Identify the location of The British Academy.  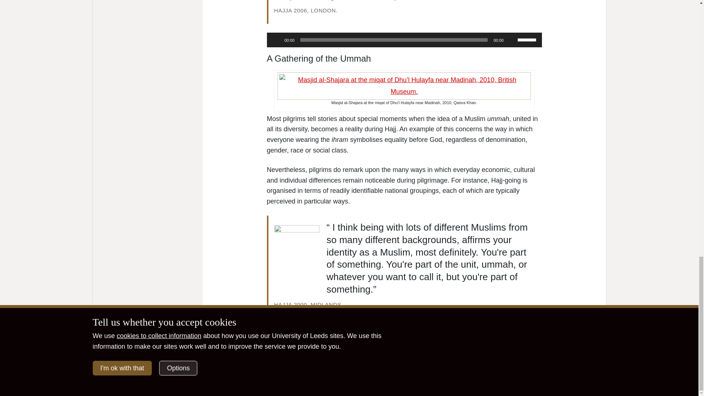
(353, 363).